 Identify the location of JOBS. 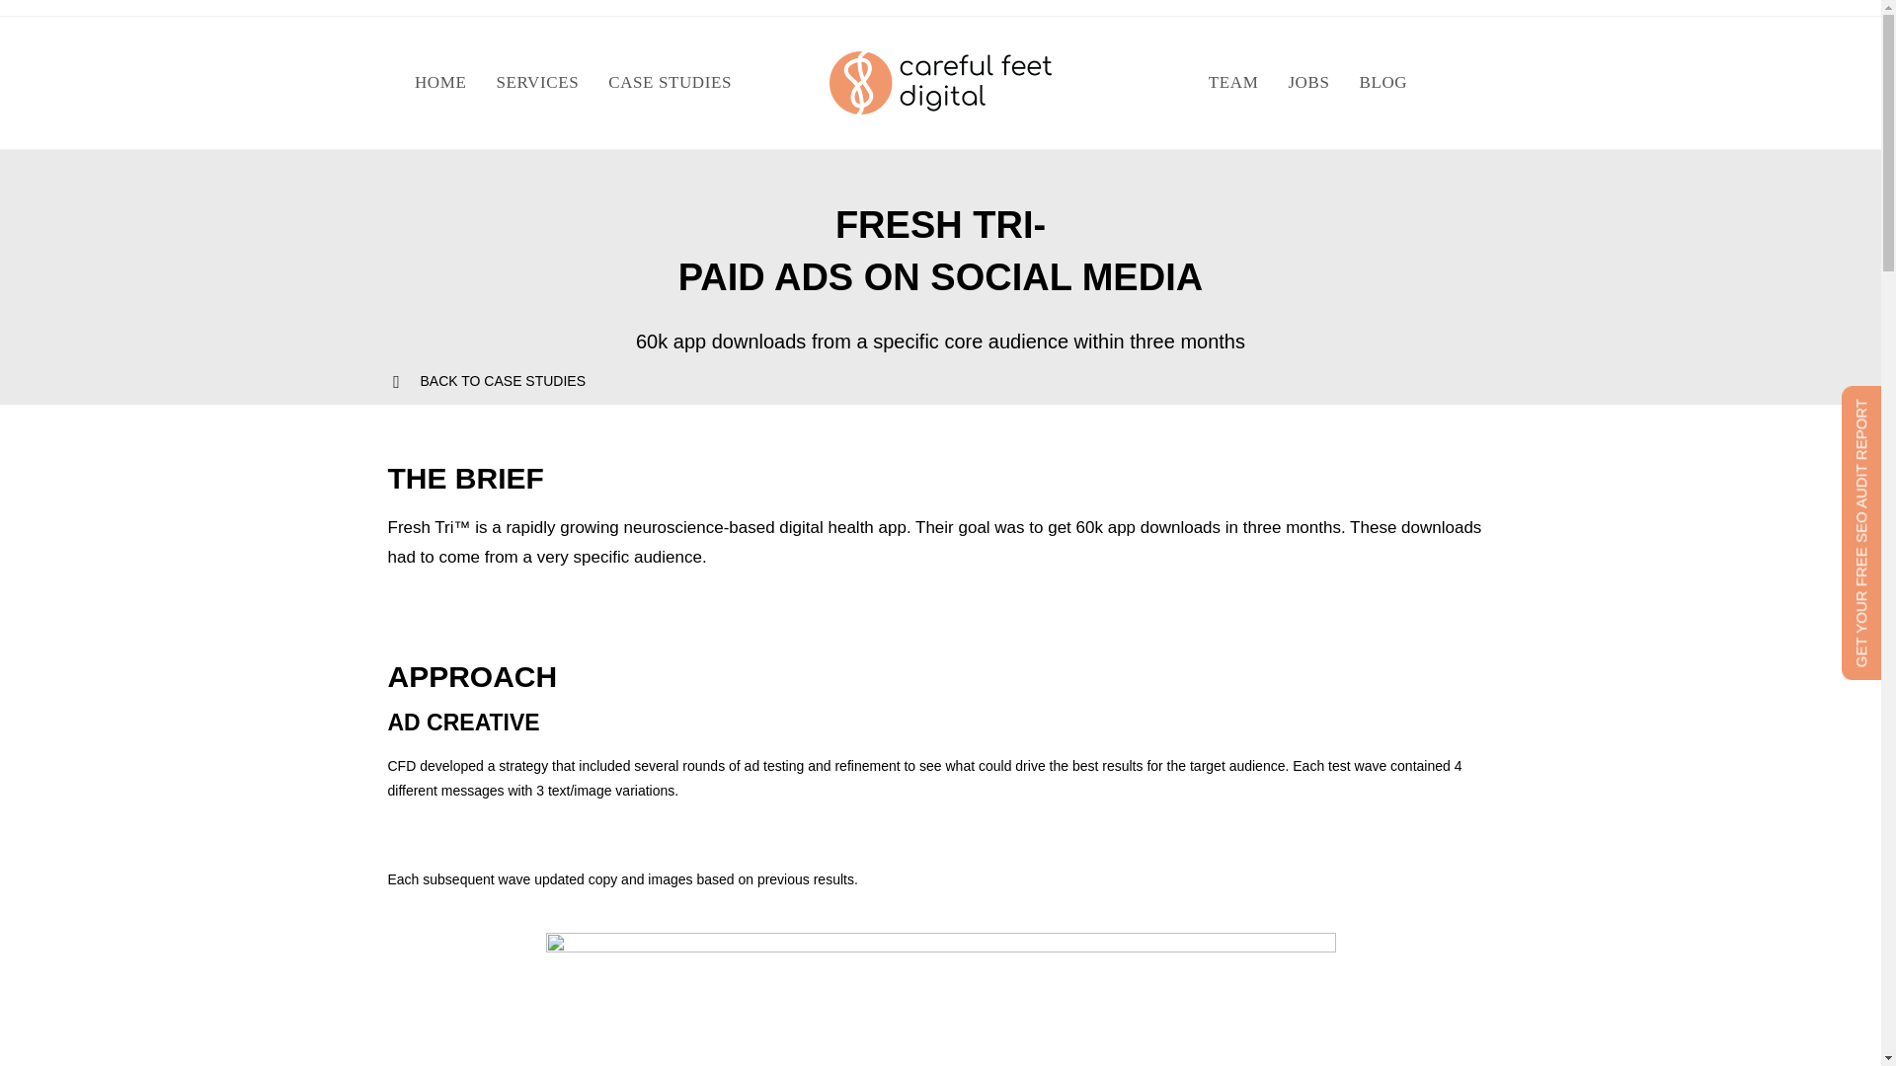
(1307, 83).